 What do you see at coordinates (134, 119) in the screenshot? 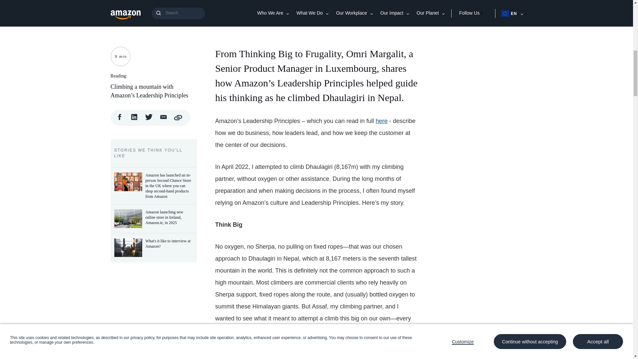
I see `LinkedIn Share` at bounding box center [134, 119].